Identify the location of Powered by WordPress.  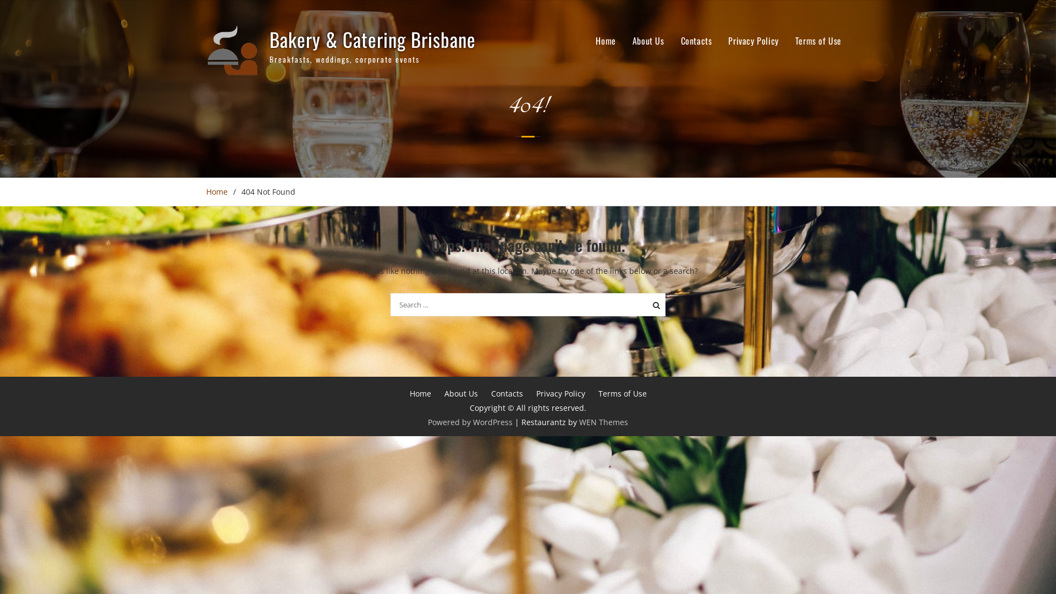
(470, 422).